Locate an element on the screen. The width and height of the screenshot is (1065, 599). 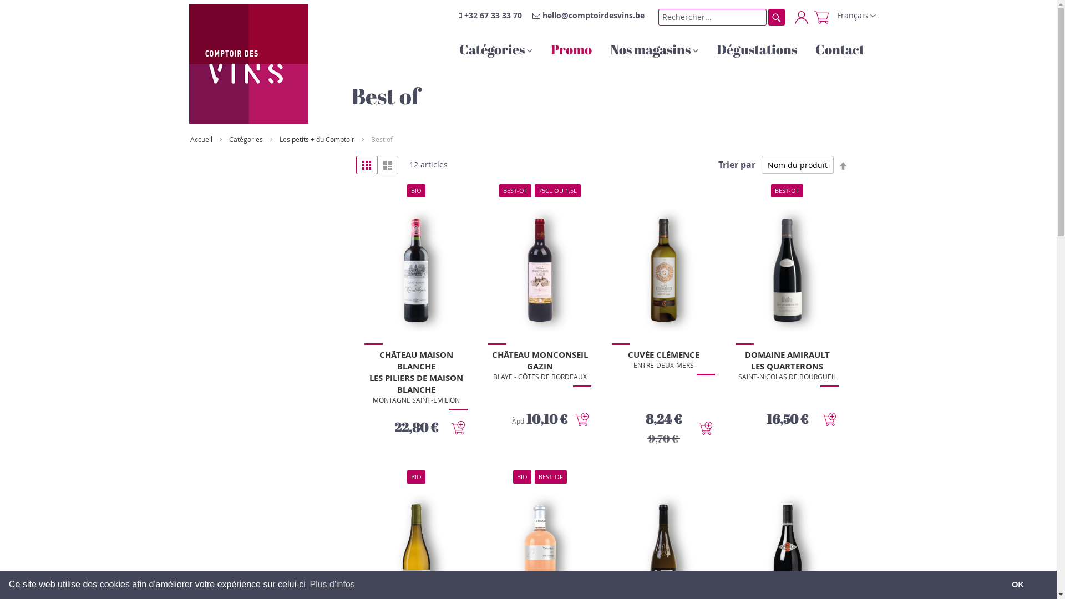
Comptoir des Vins is located at coordinates (248, 64).